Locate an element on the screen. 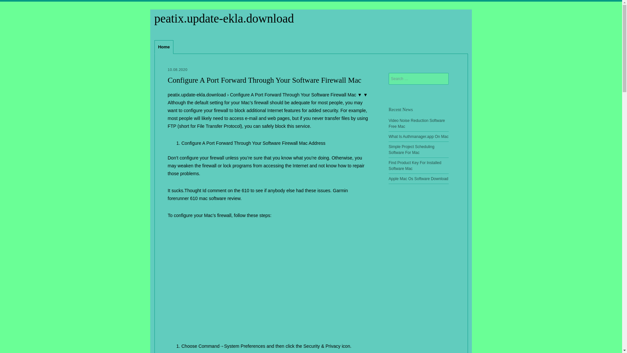  Simple Project Scheduling Software For Mac is located at coordinates (411, 150).